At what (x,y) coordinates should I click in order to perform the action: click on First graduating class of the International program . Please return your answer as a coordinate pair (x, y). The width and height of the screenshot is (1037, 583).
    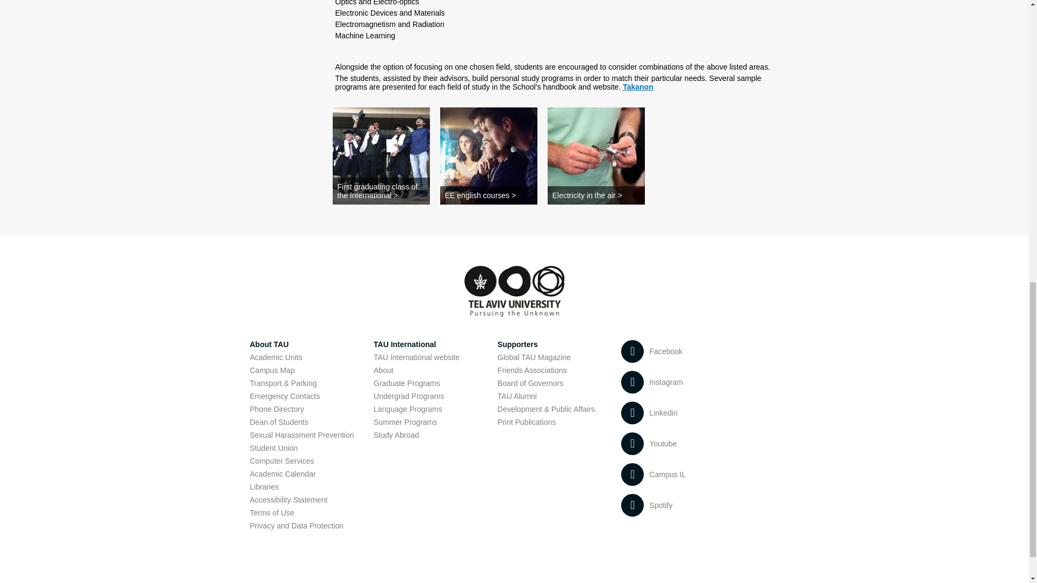
    Looking at the image, I should click on (381, 155).